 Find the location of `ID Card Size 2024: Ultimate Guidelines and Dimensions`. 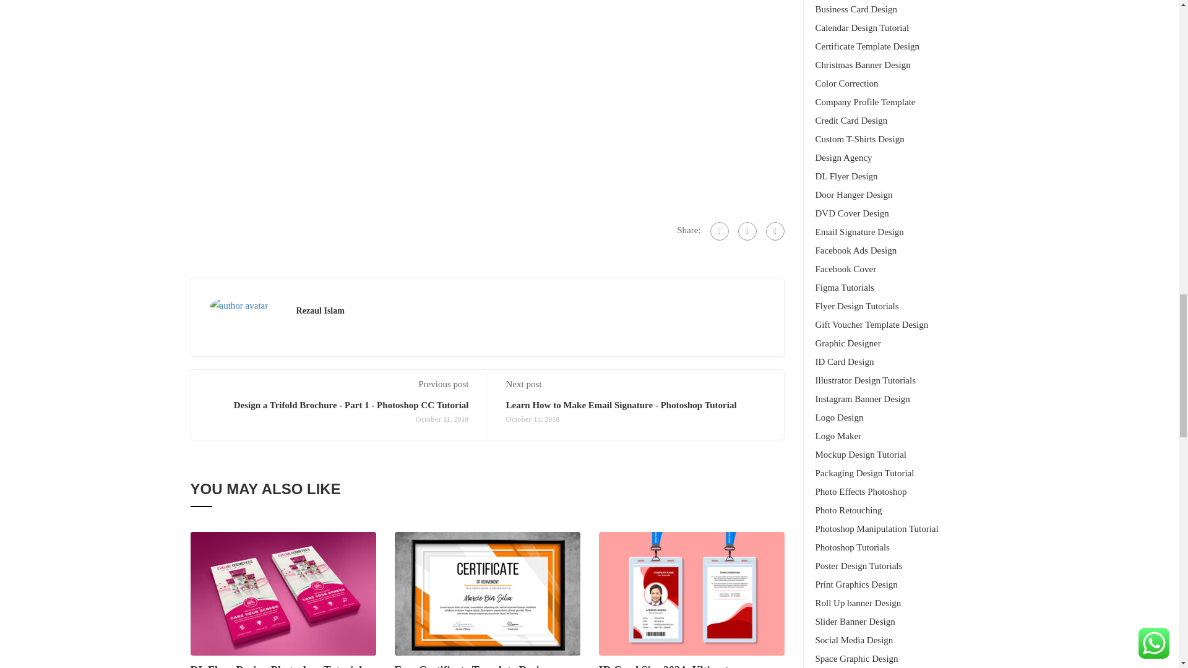

ID Card Size 2024: Ultimate Guidelines and Dimensions is located at coordinates (691, 593).